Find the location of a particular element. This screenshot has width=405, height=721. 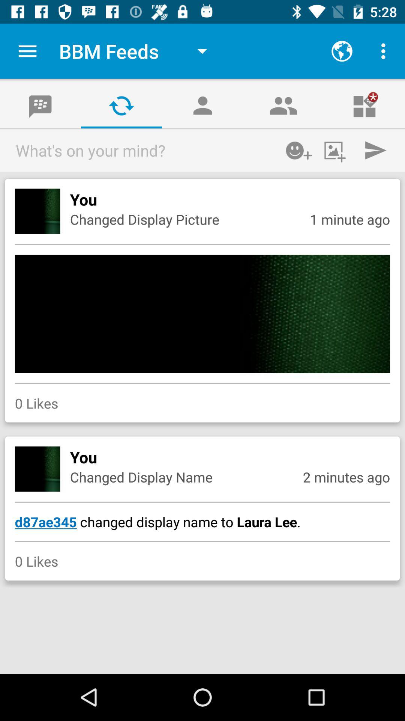

click on the second icon next to whats on your mind is located at coordinates (337, 150).